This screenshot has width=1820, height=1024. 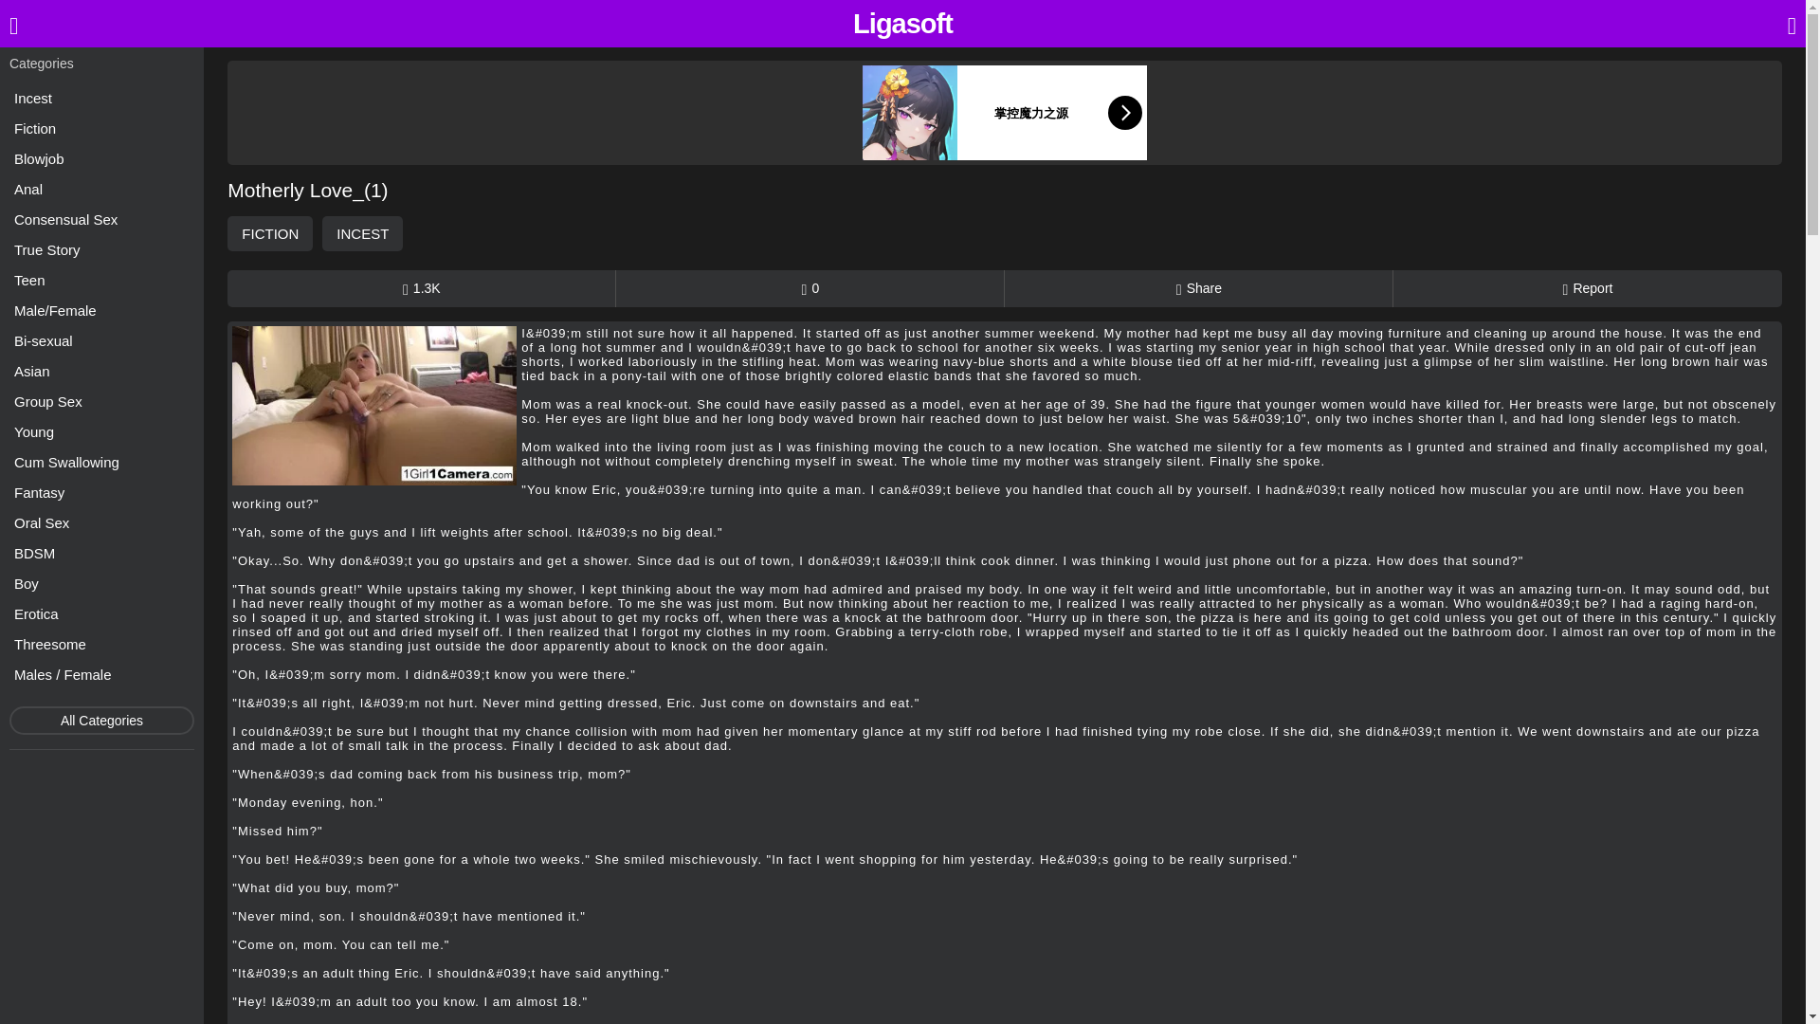 What do you see at coordinates (101, 372) in the screenshot?
I see `Asian` at bounding box center [101, 372].